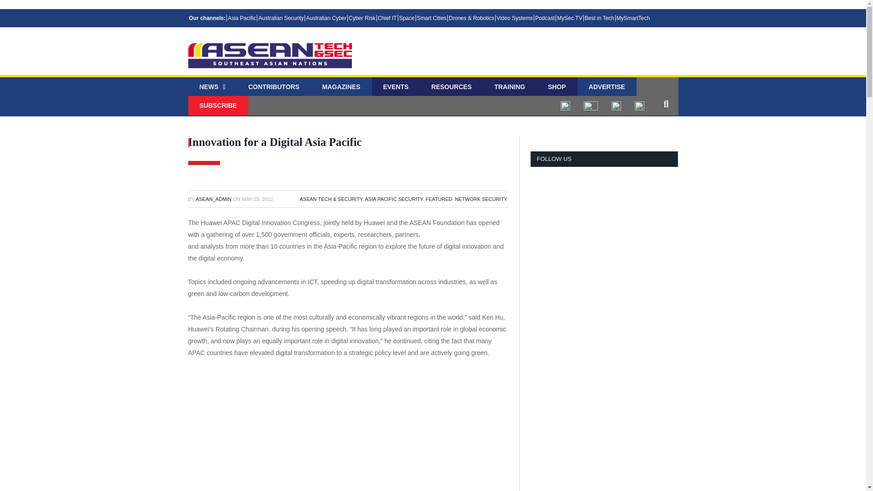 This screenshot has height=491, width=873. What do you see at coordinates (387, 18) in the screenshot?
I see `Chief IT` at bounding box center [387, 18].